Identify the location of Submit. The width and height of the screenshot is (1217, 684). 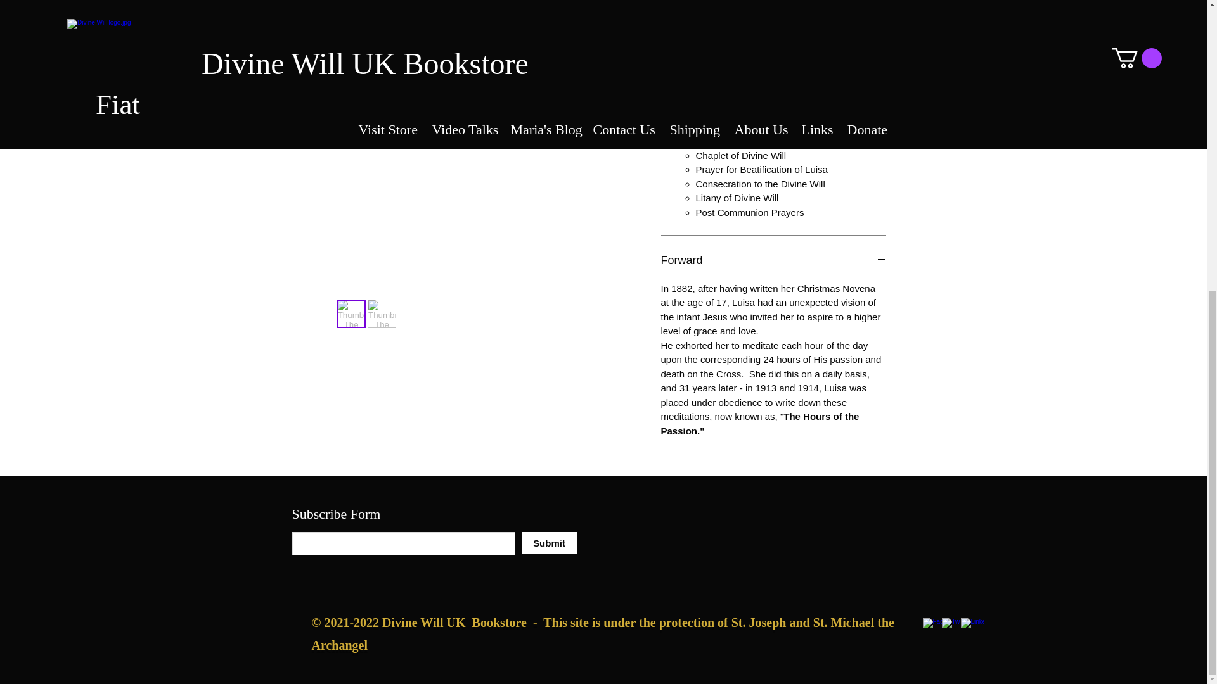
(549, 543).